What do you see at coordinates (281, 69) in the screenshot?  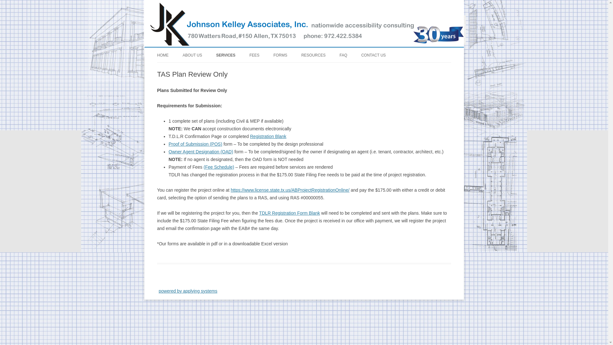 I see `FEE SCHEDULE` at bounding box center [281, 69].